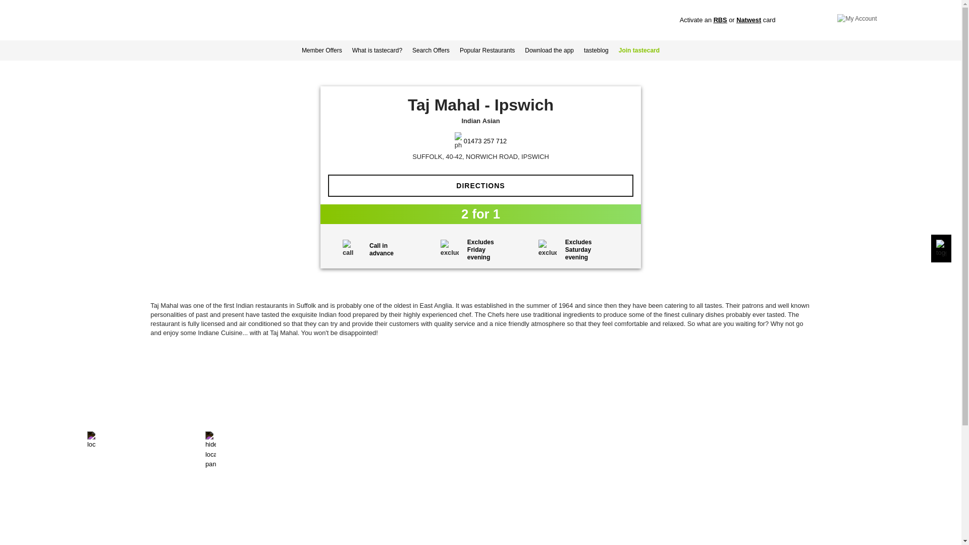  Describe the element at coordinates (720, 20) in the screenshot. I see `RBS` at that location.